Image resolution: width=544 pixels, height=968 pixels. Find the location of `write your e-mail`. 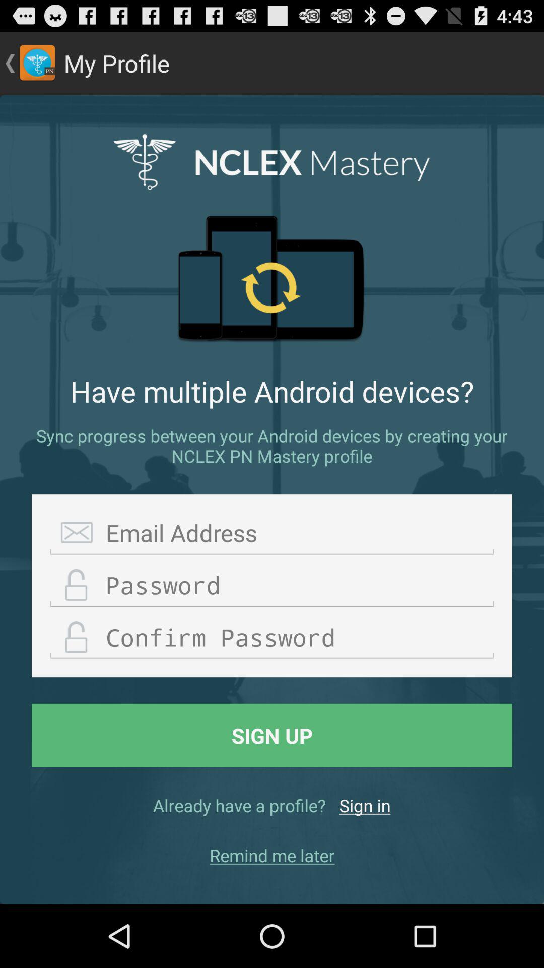

write your e-mail is located at coordinates (272, 533).